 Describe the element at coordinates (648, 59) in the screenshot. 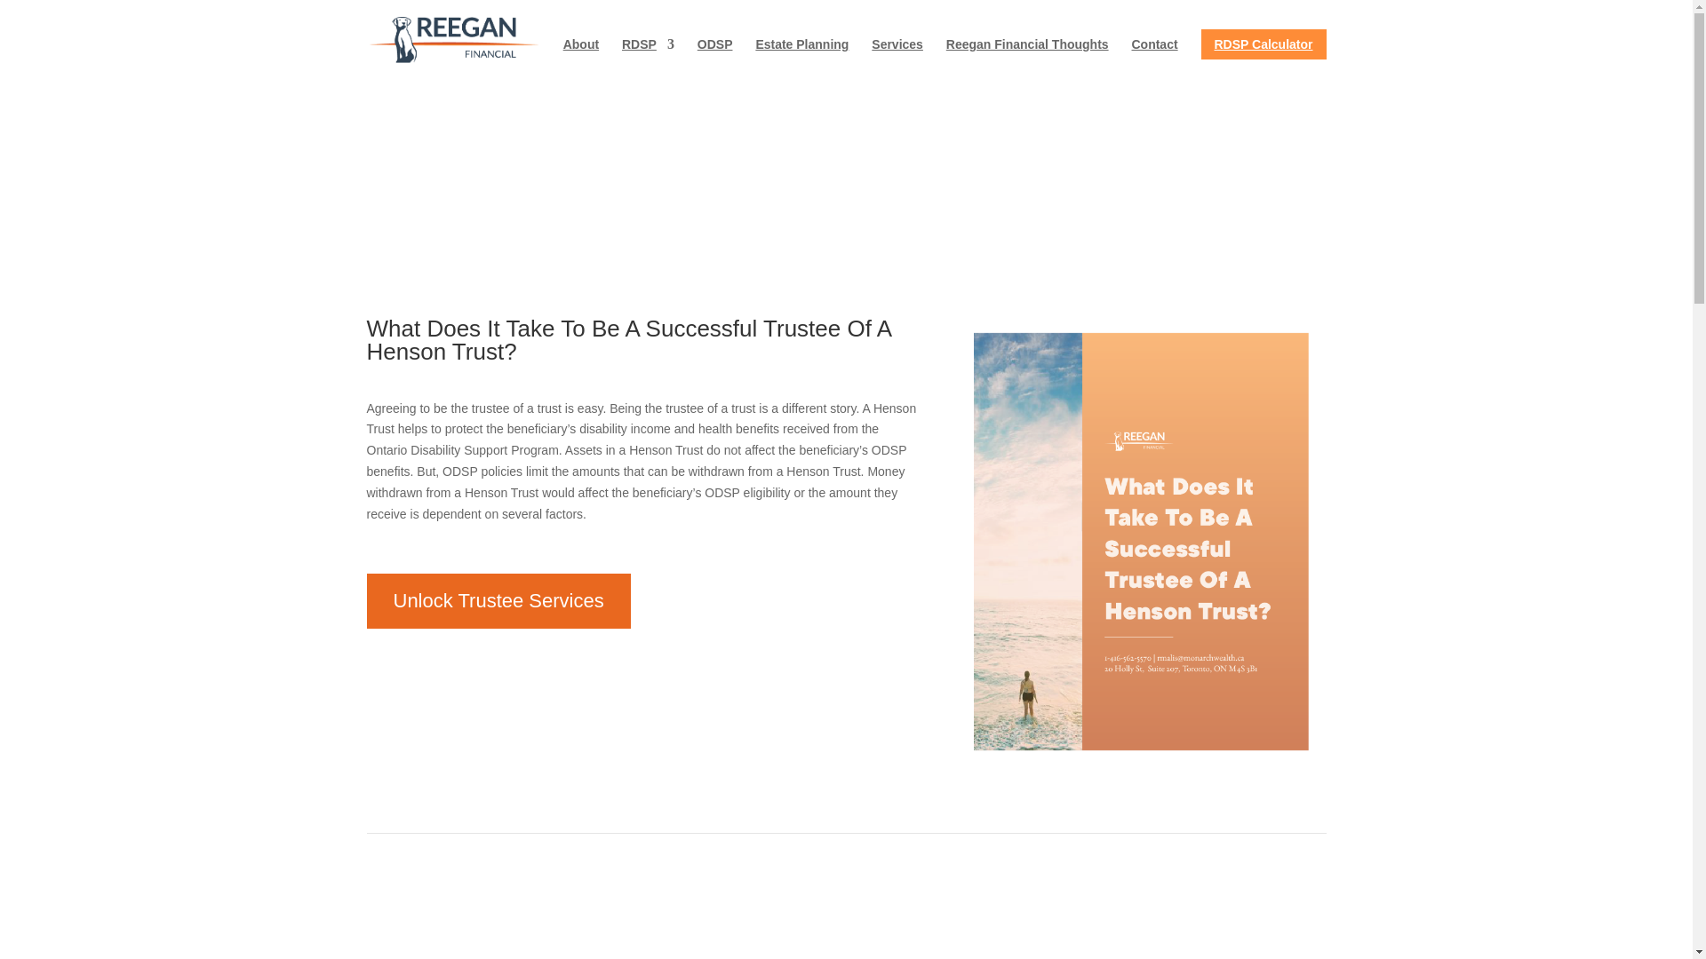

I see `RDSP` at that location.